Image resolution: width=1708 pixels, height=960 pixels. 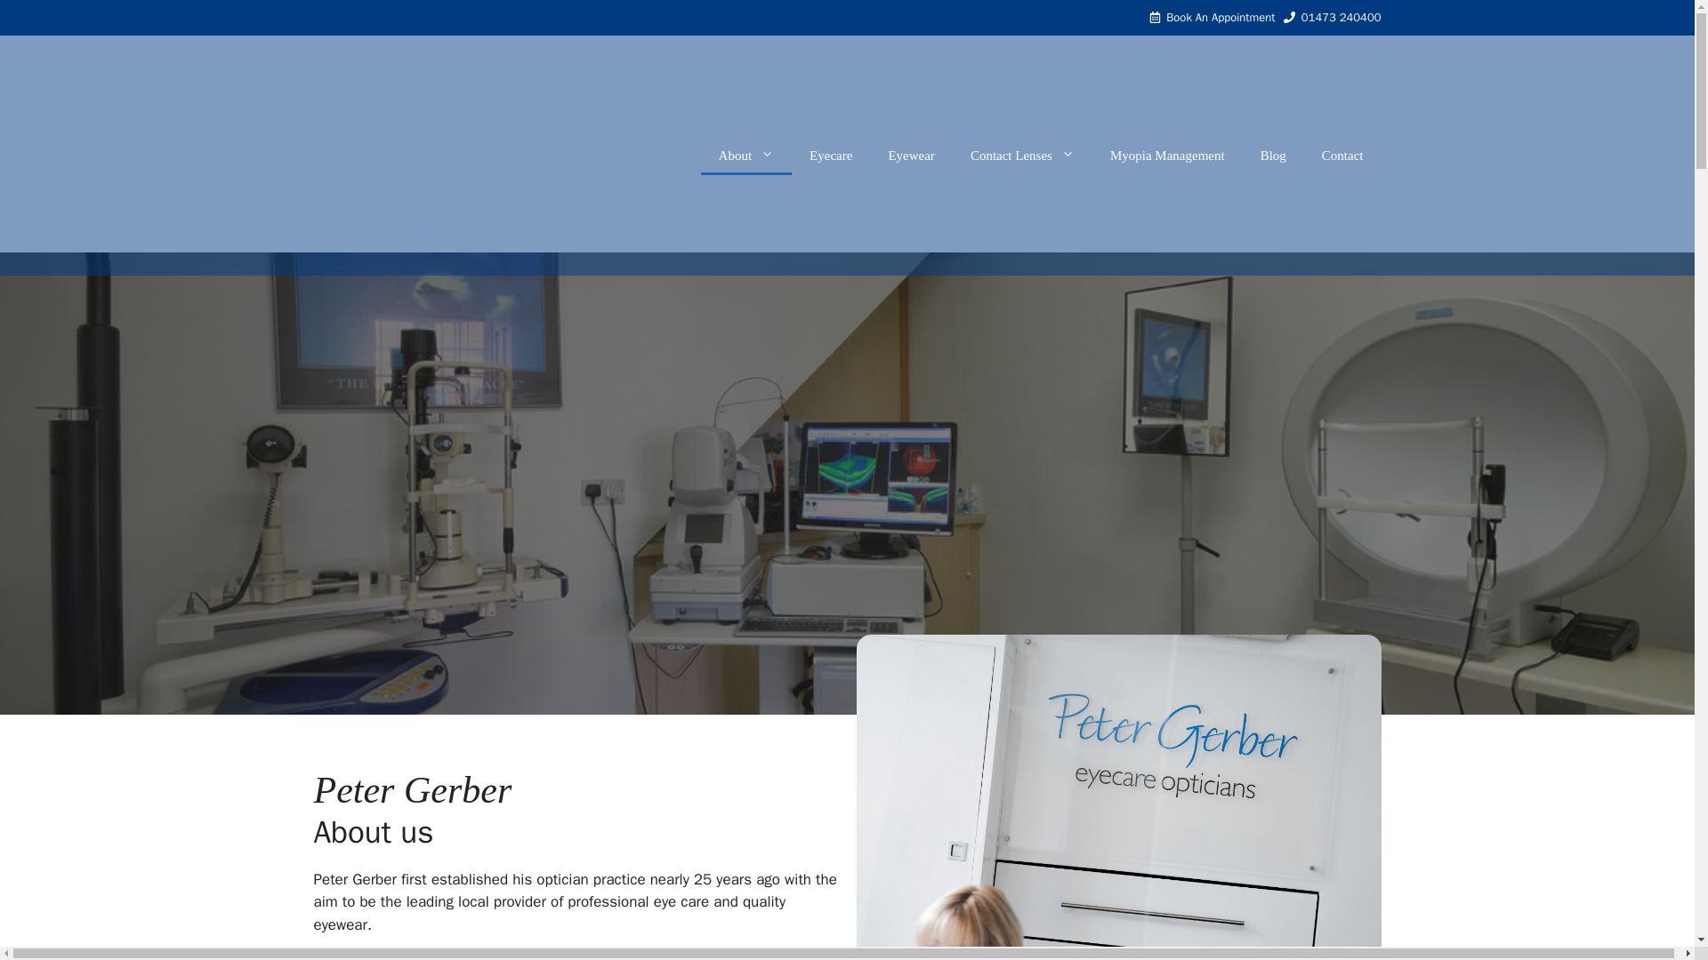 I want to click on Blog, so click(x=1274, y=155).